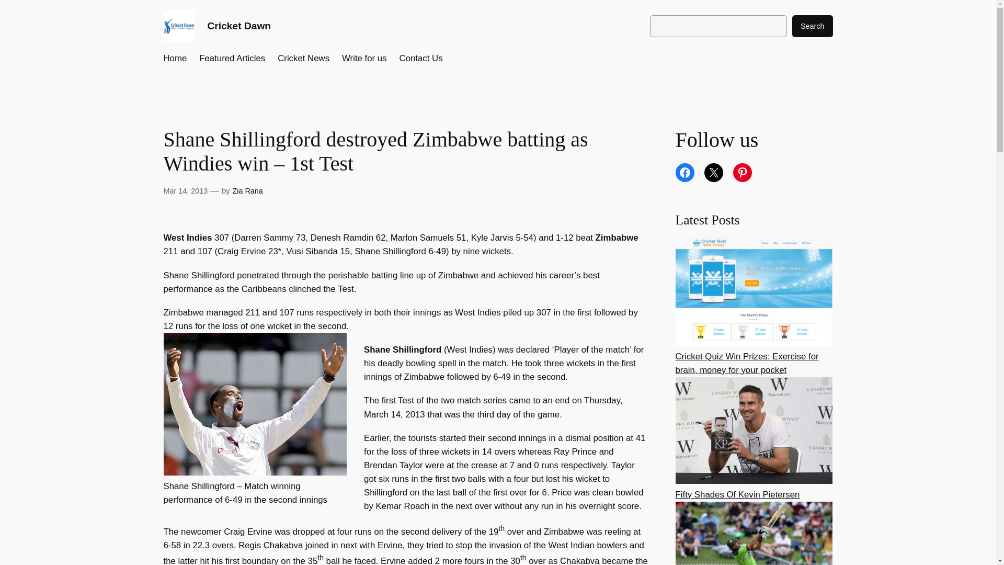 The height and width of the screenshot is (565, 1004). What do you see at coordinates (175, 59) in the screenshot?
I see `Home` at bounding box center [175, 59].